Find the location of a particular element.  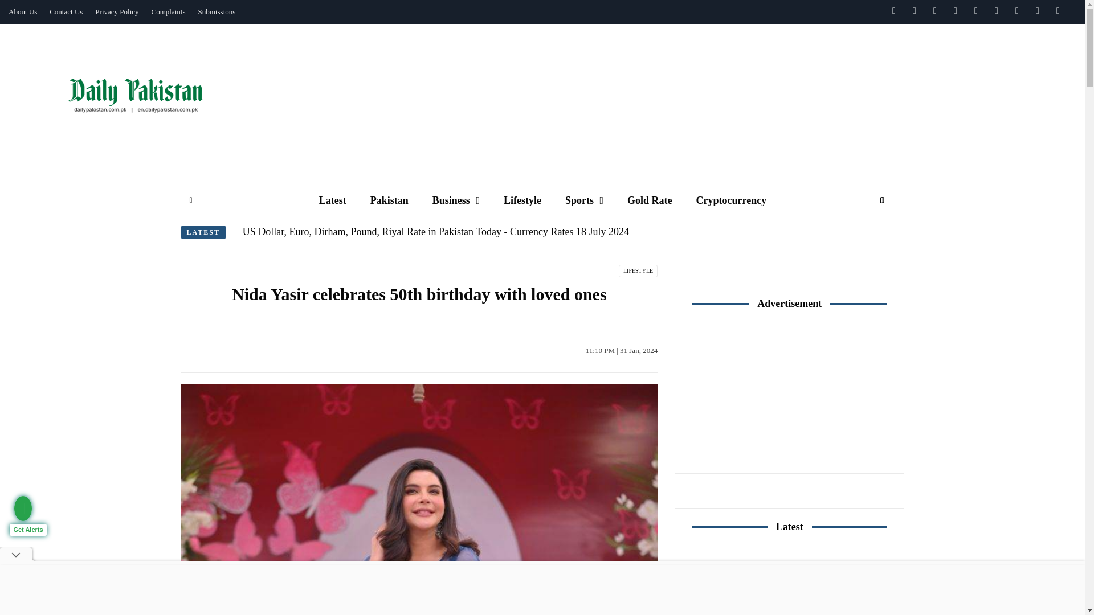

Business is located at coordinates (456, 200).